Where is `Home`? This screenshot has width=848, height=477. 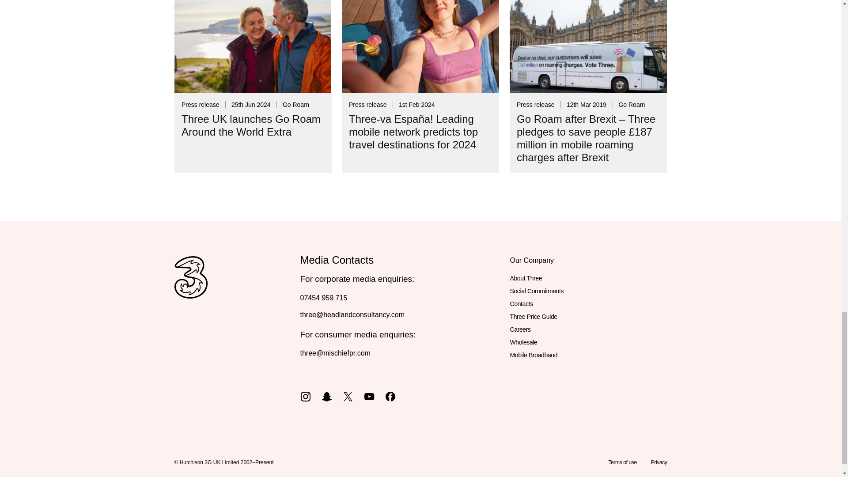 Home is located at coordinates (190, 287).